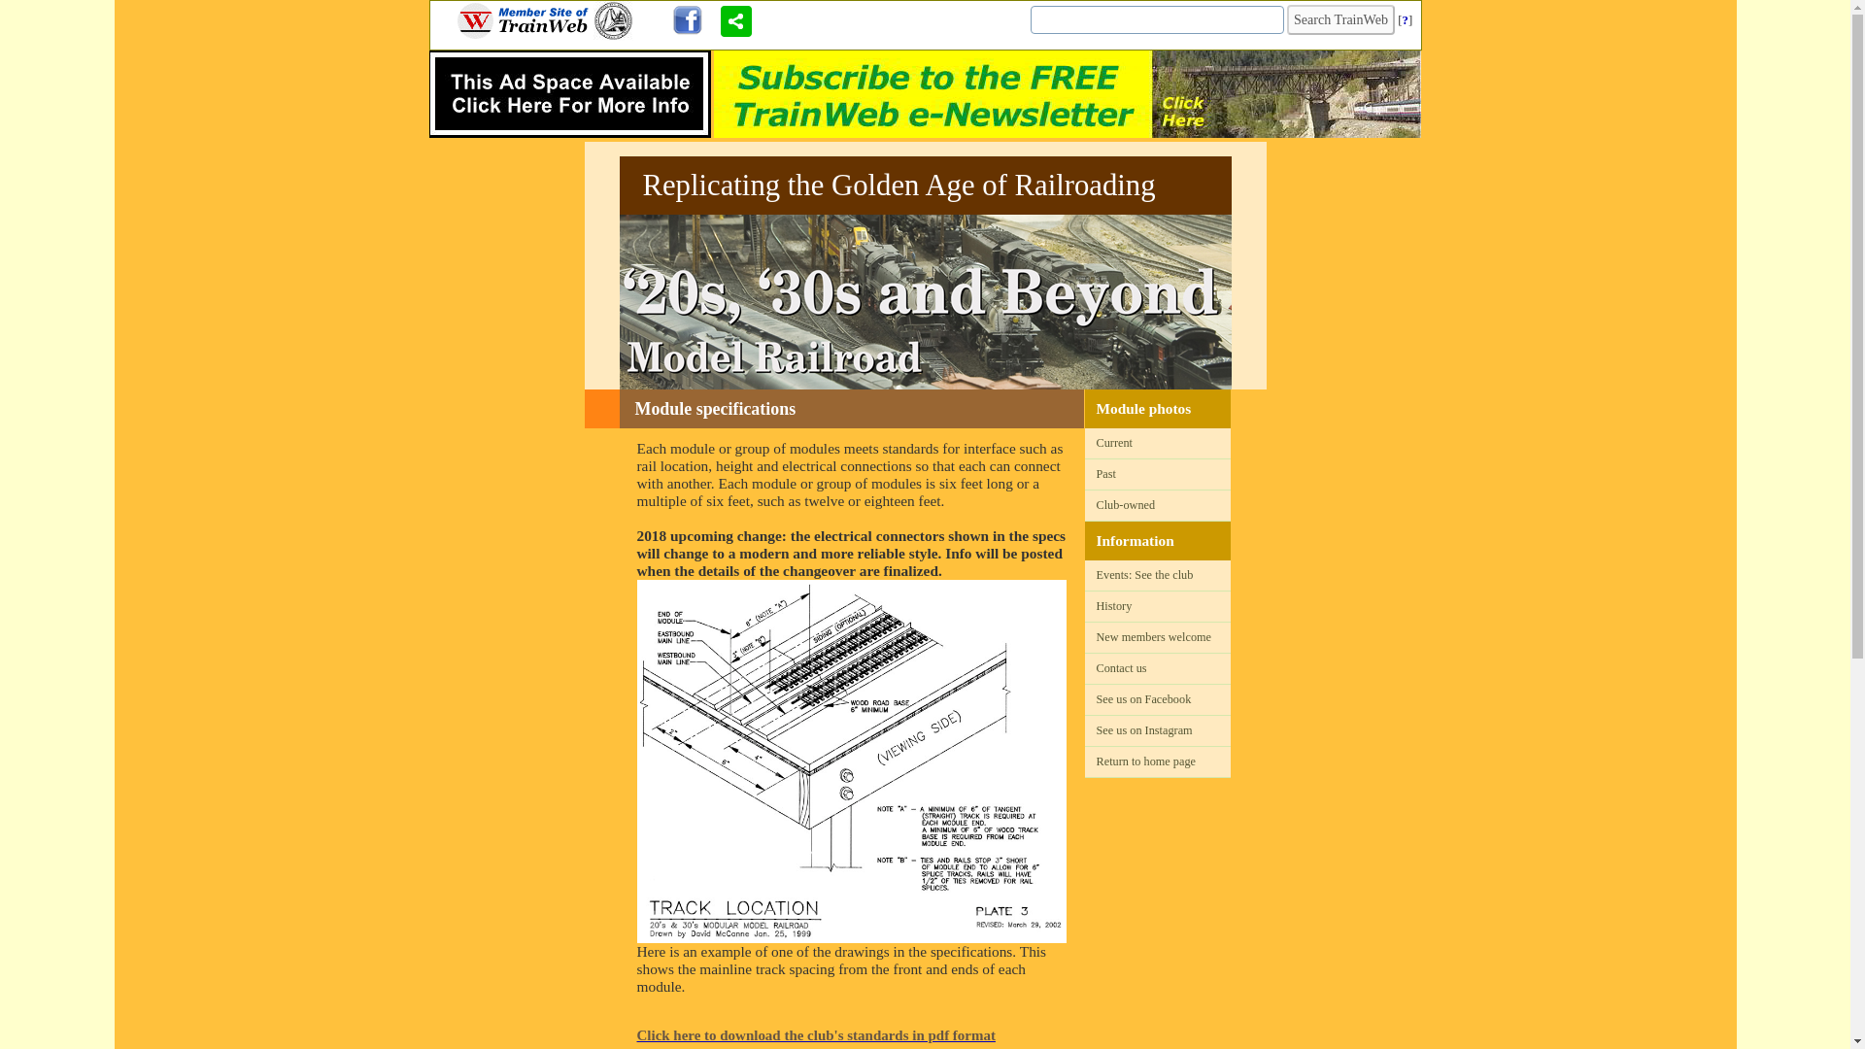 The image size is (1865, 1049). Describe the element at coordinates (1156, 505) in the screenshot. I see `Club-owned` at that location.